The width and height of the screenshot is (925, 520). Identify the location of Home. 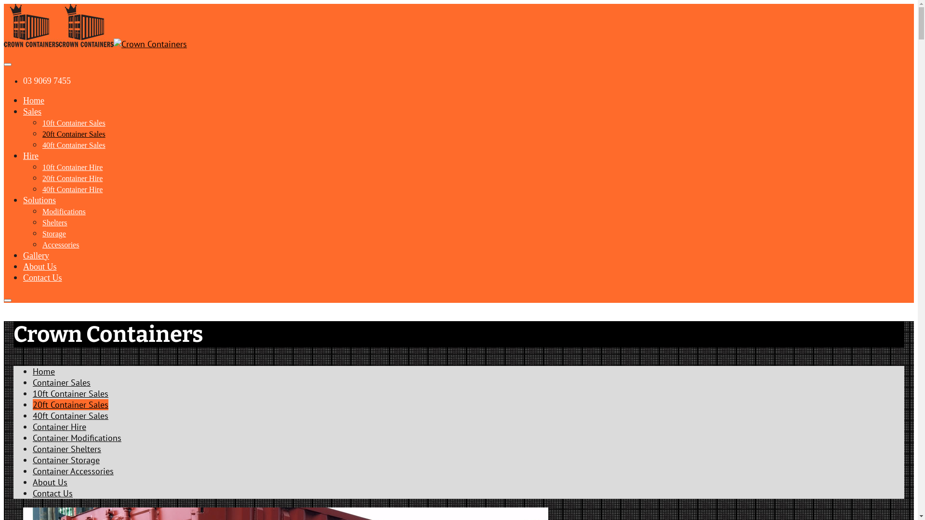
(44, 372).